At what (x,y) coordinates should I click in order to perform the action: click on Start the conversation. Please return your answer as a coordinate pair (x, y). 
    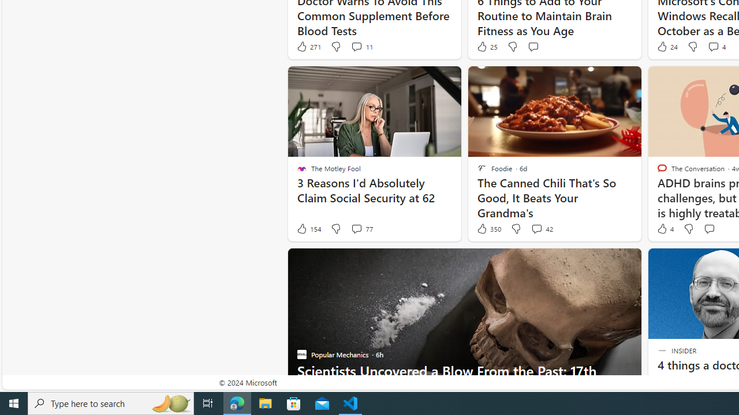
    Looking at the image, I should click on (709, 229).